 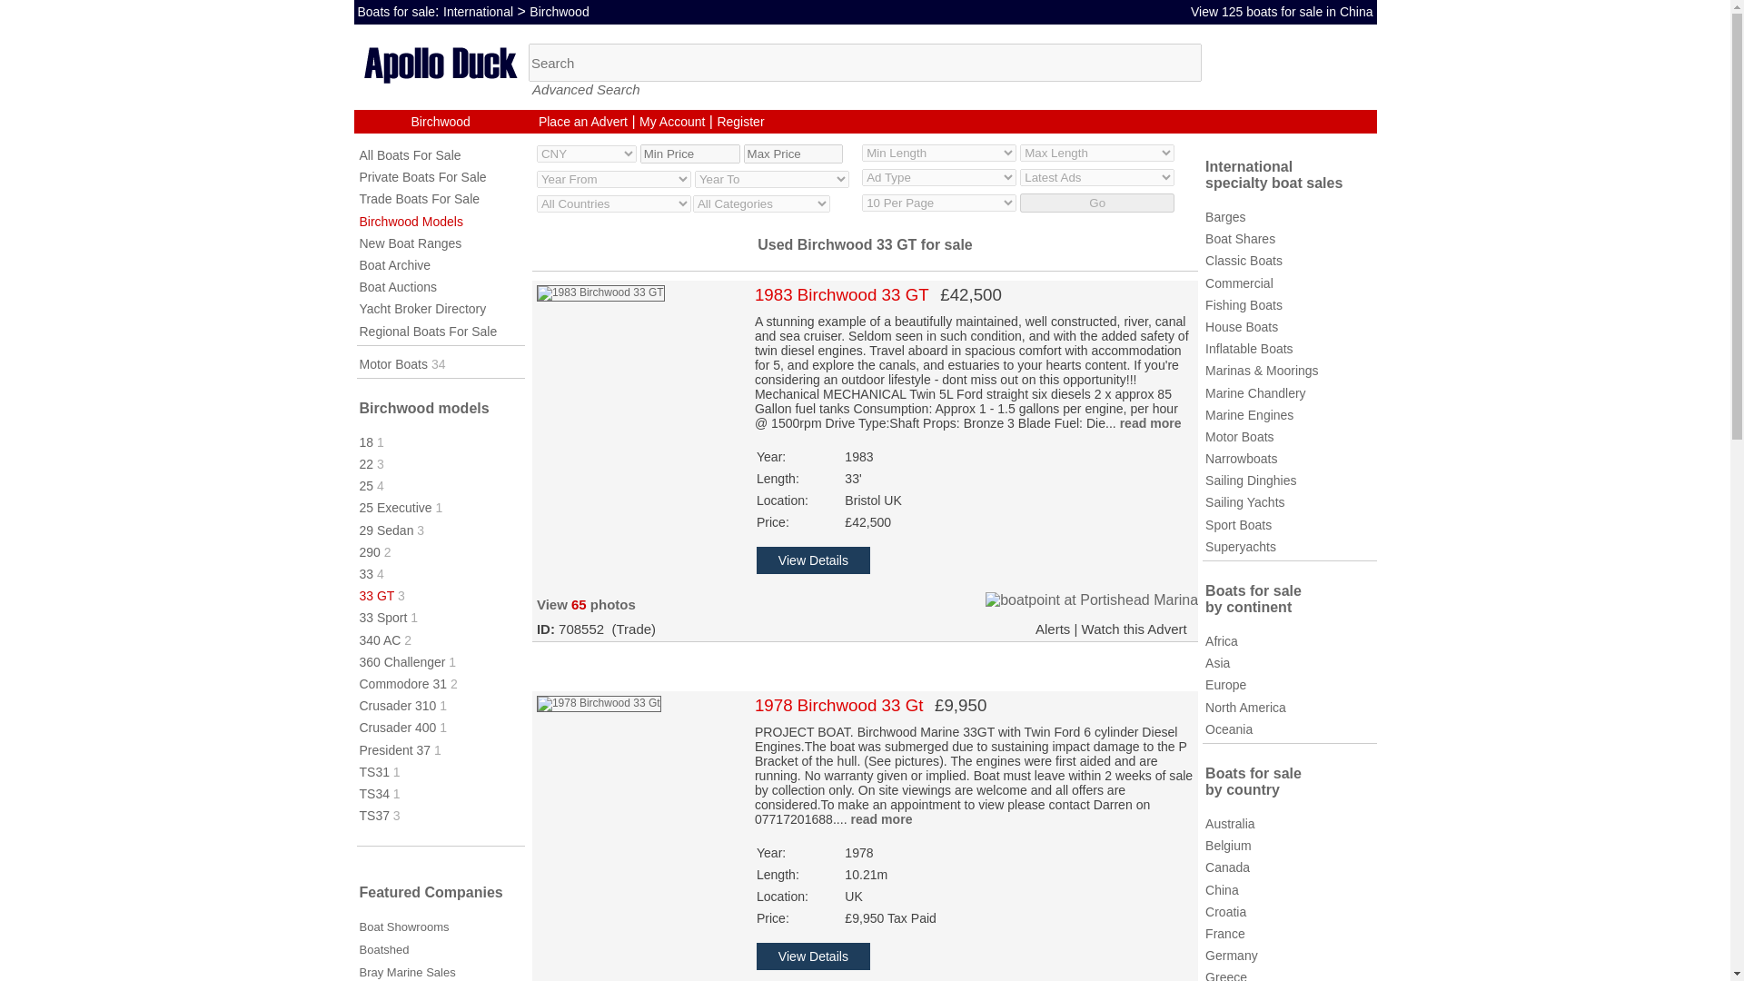 What do you see at coordinates (394, 265) in the screenshot?
I see `Boat Archive` at bounding box center [394, 265].